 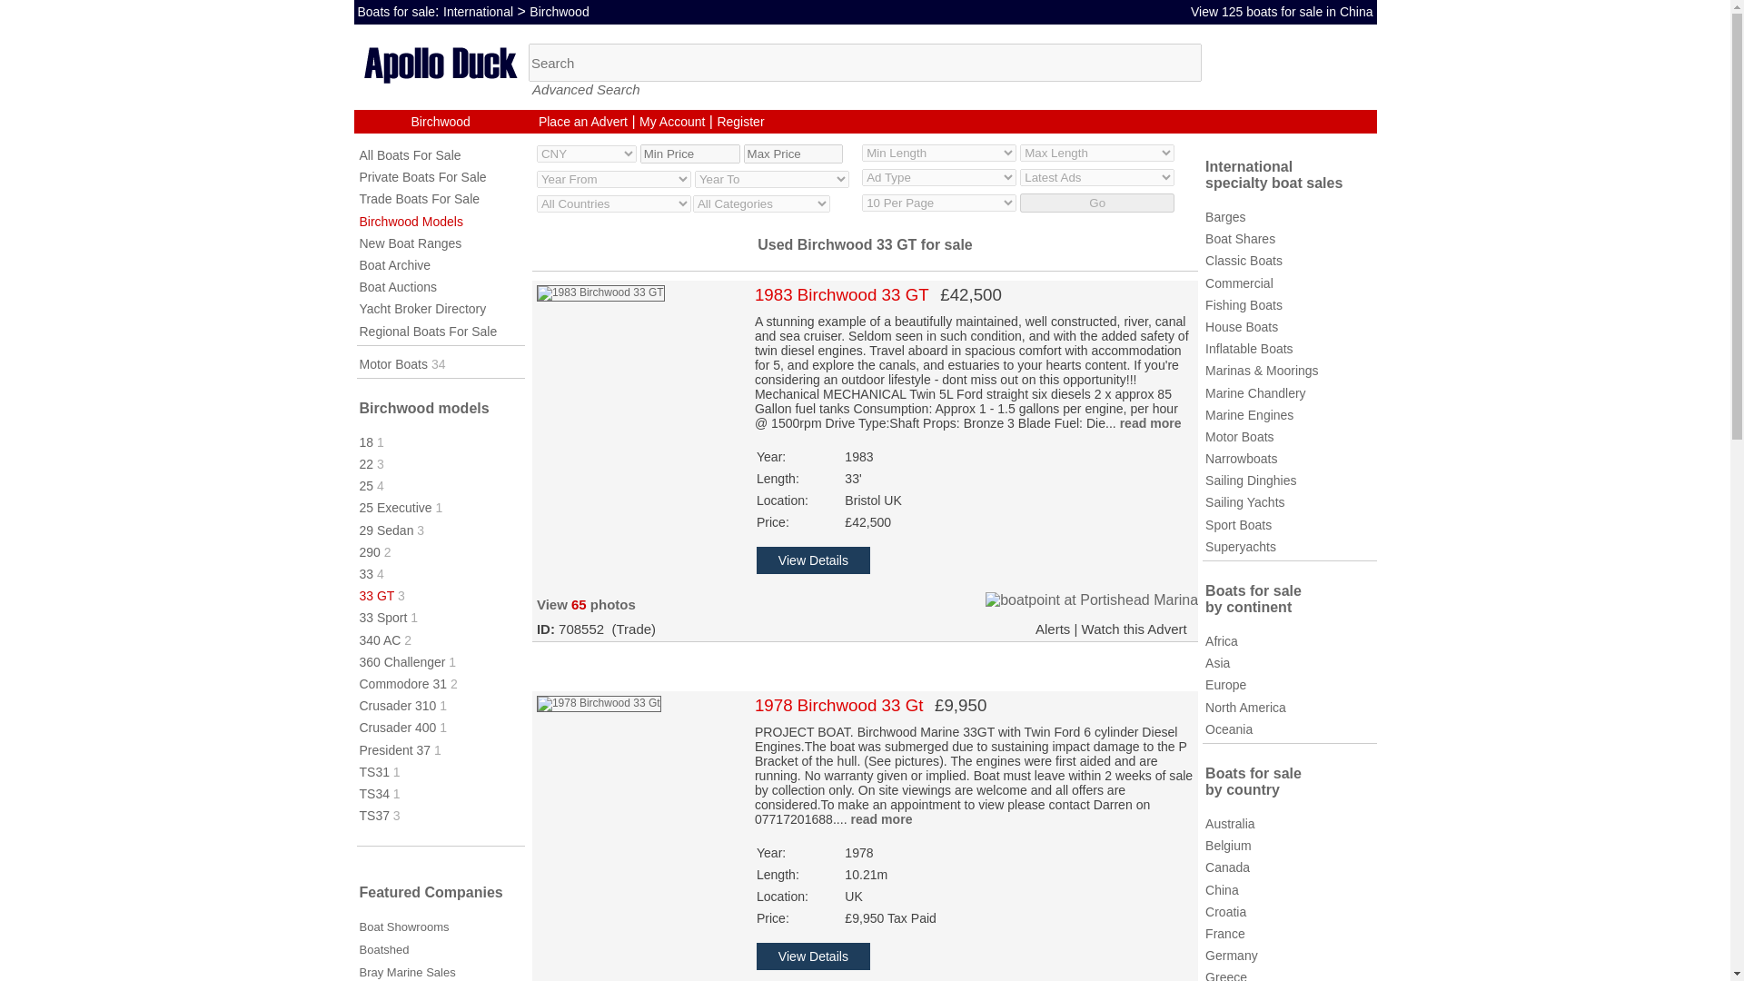 What do you see at coordinates (394, 265) in the screenshot?
I see `Boat Archive` at bounding box center [394, 265].